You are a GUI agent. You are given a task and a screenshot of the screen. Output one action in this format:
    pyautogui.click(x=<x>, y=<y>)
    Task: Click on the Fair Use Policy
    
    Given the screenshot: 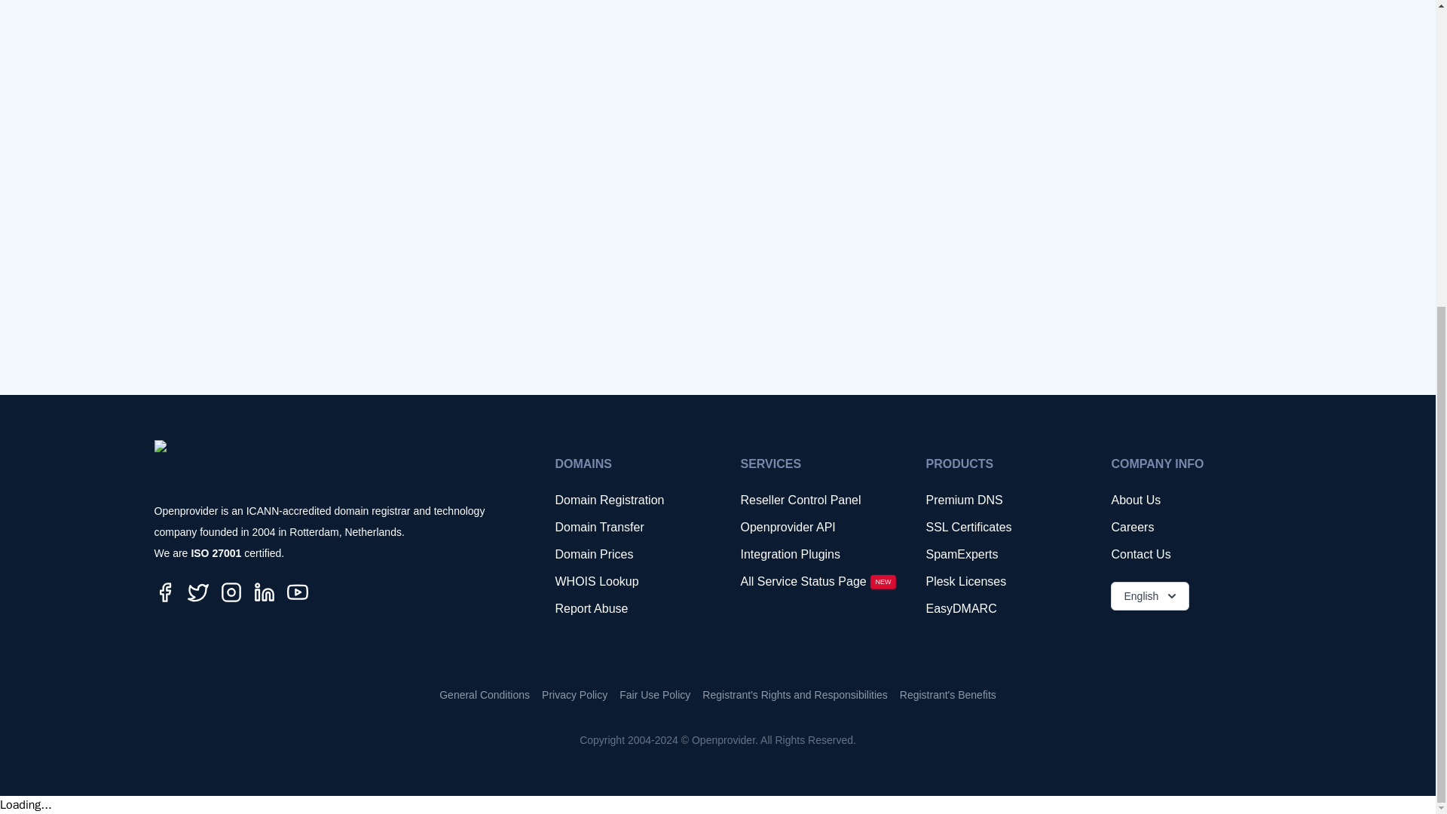 What is the action you would take?
    pyautogui.click(x=654, y=695)
    